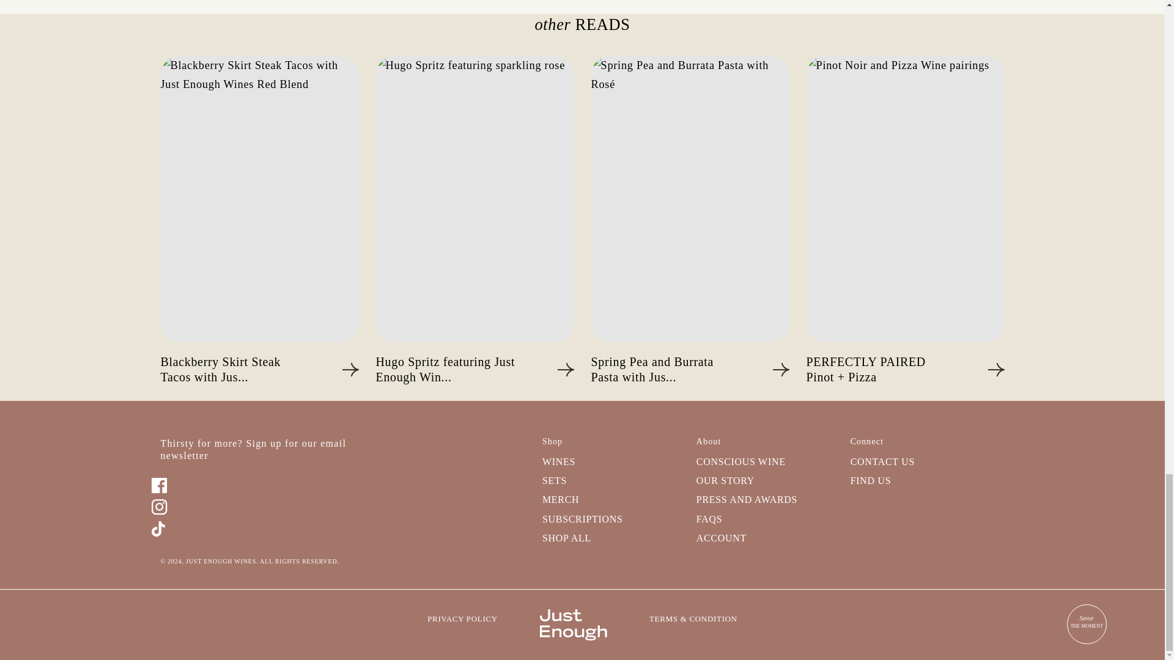  What do you see at coordinates (690, 369) in the screenshot?
I see `Spring Pea and Burrata Pasta with Jus...` at bounding box center [690, 369].